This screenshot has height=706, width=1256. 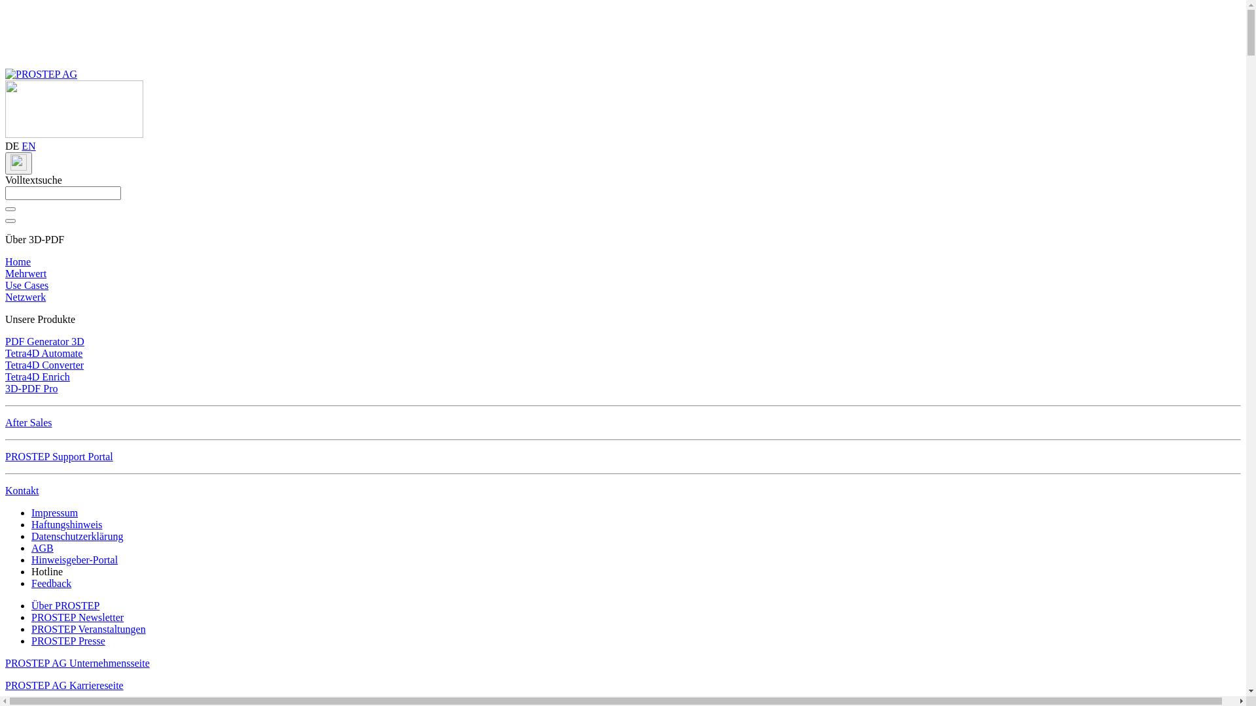 What do you see at coordinates (43, 548) in the screenshot?
I see `AGB` at bounding box center [43, 548].